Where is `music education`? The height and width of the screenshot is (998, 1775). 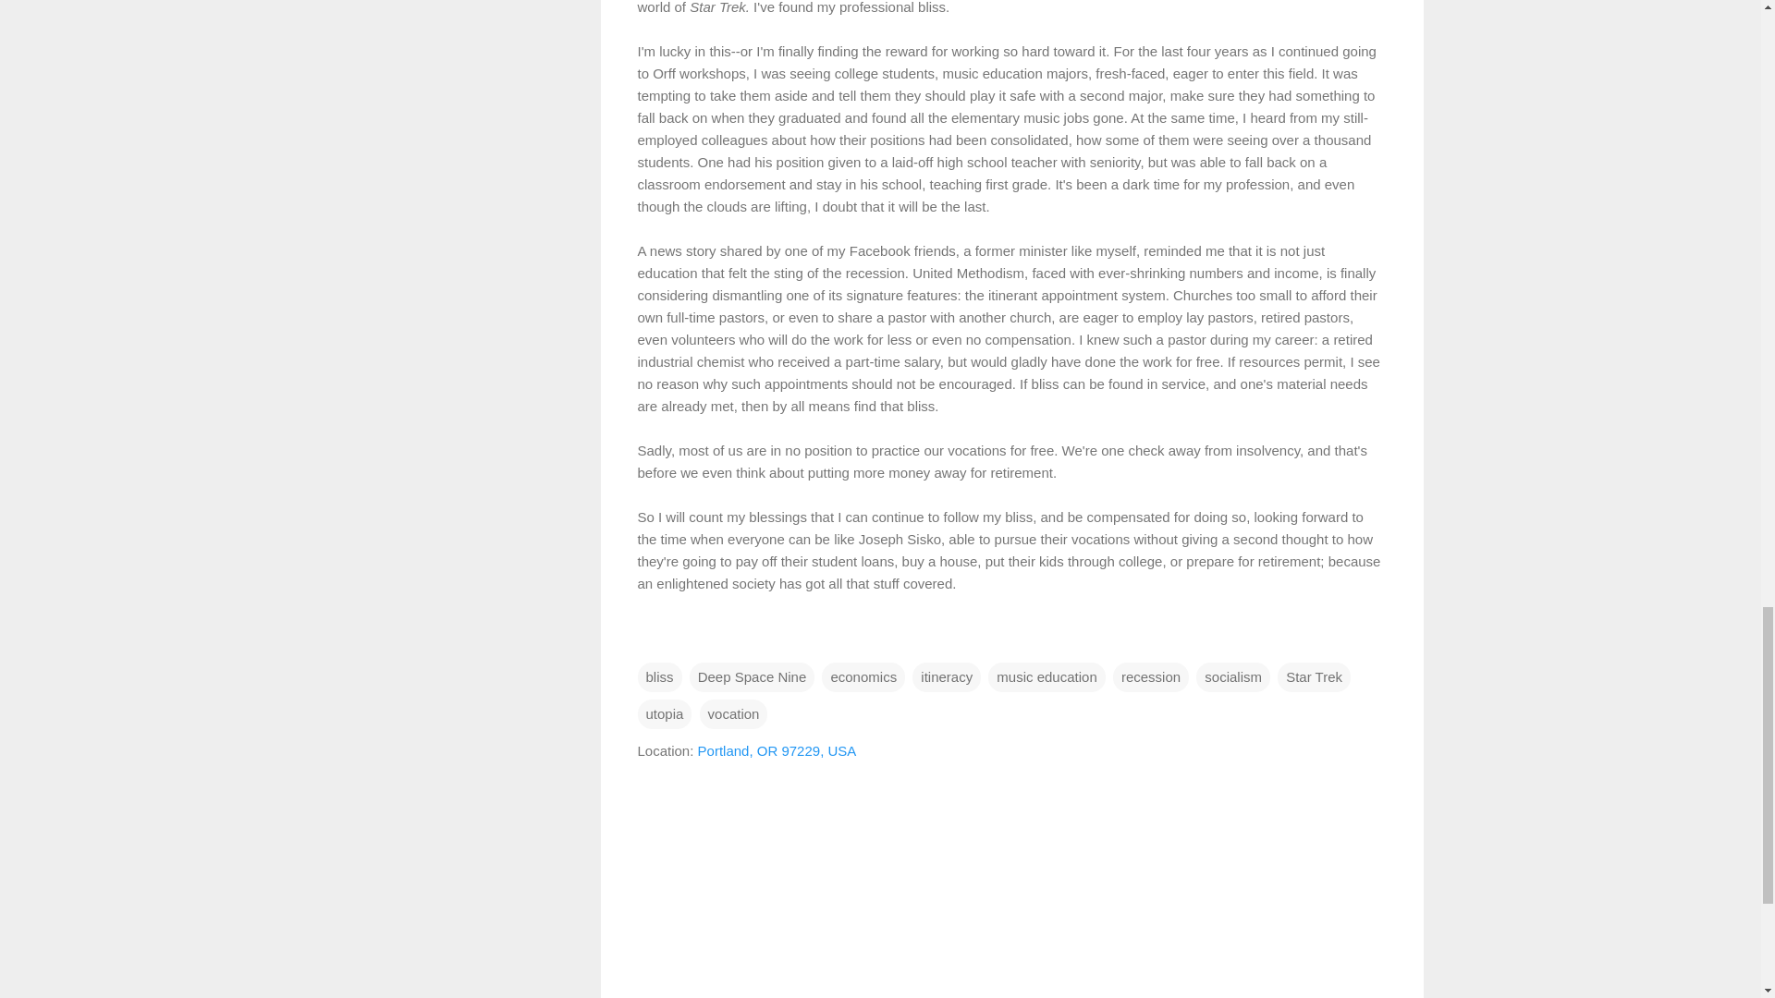 music education is located at coordinates (1047, 677).